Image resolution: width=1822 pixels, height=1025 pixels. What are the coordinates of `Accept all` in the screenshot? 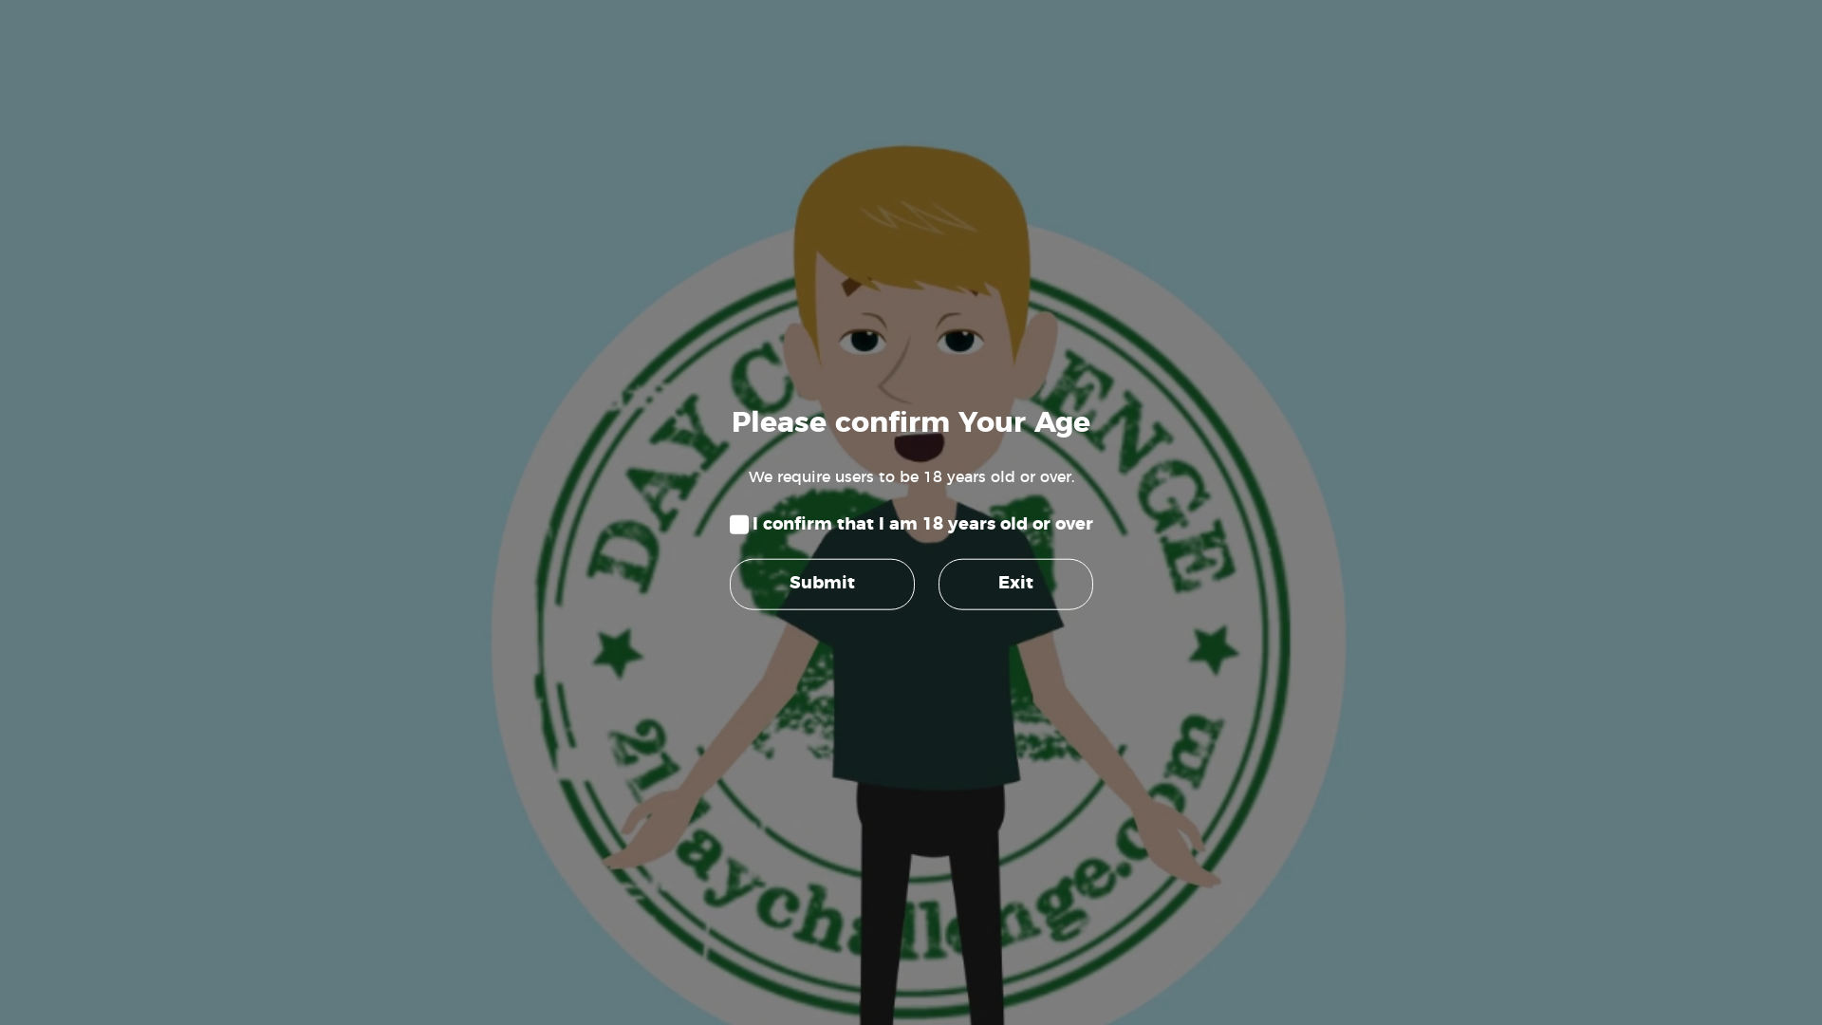 It's located at (911, 572).